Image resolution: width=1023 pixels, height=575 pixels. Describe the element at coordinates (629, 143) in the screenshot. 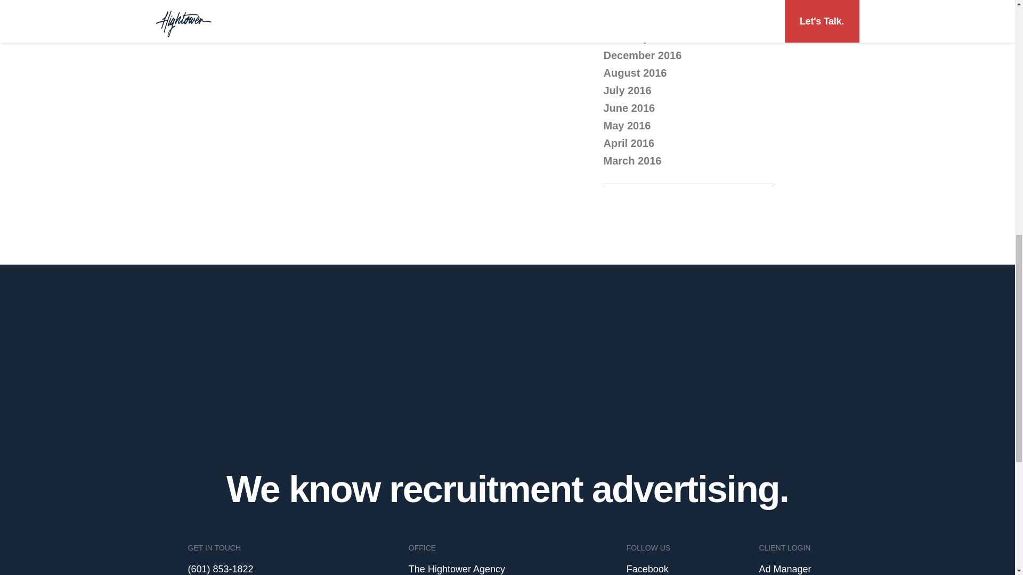

I see `April 2016` at that location.